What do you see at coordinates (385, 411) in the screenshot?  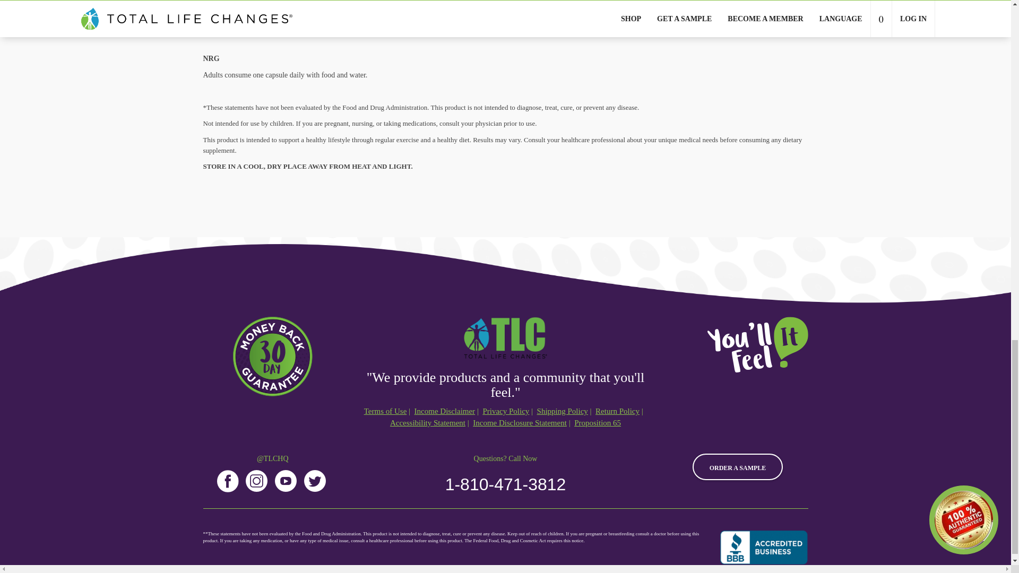 I see `Terms of Use` at bounding box center [385, 411].